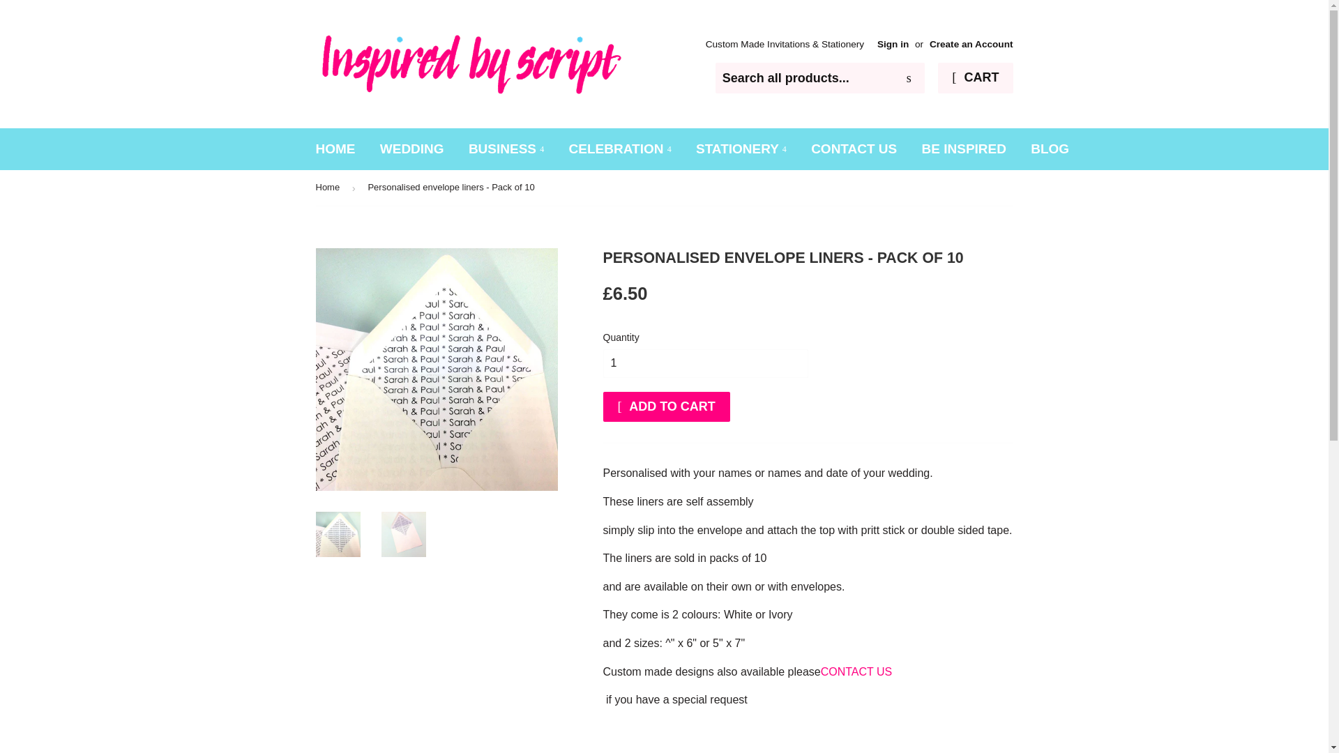 This screenshot has height=753, width=1339. I want to click on 1, so click(704, 364).